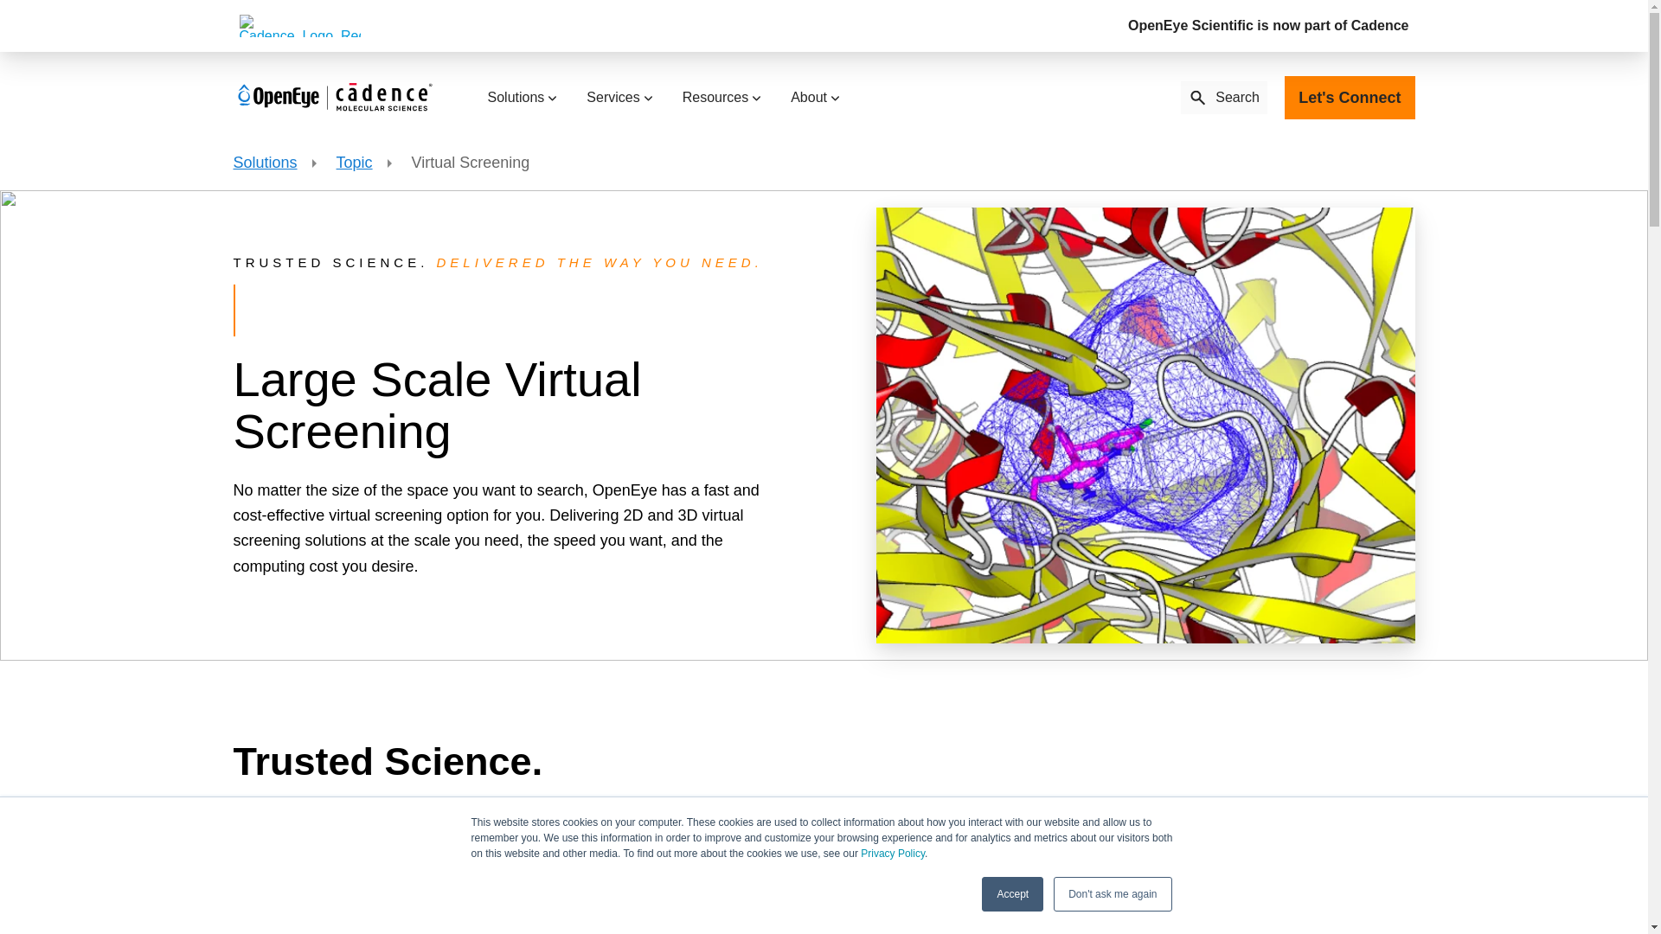  What do you see at coordinates (893, 853) in the screenshot?
I see `Privacy Policy` at bounding box center [893, 853].